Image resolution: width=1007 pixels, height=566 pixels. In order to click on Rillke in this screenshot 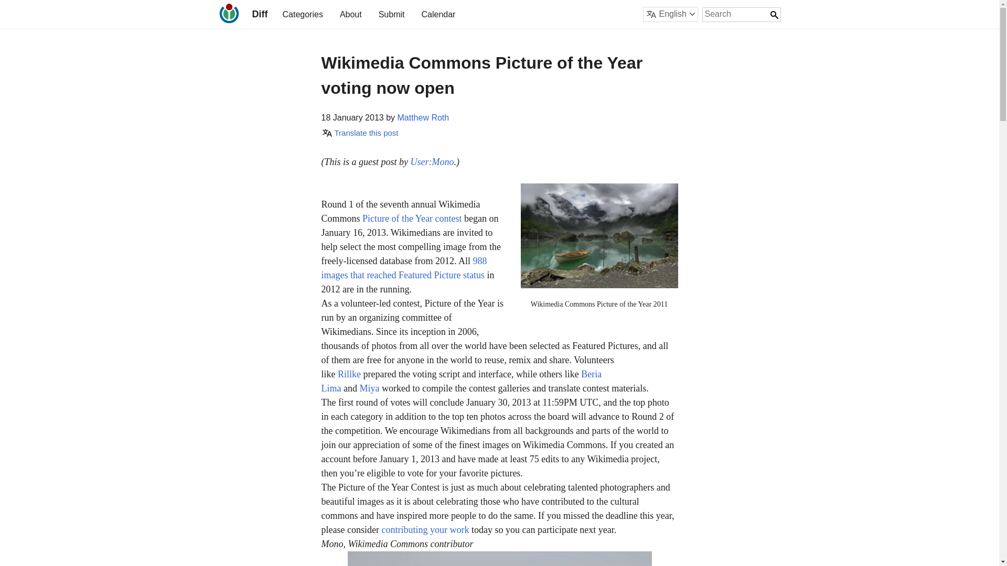, I will do `click(349, 374)`.